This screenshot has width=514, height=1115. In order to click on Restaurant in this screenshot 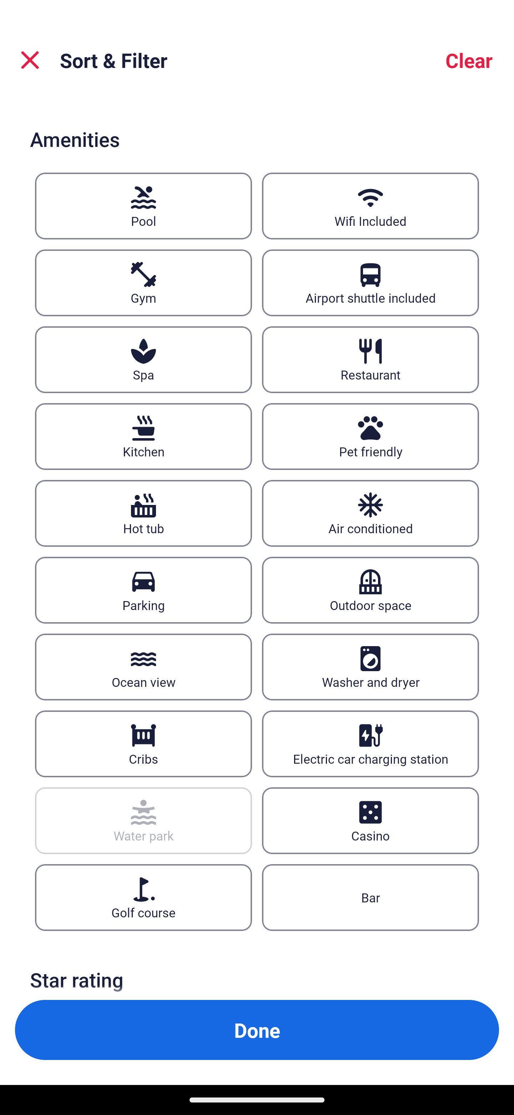, I will do `click(371, 360)`.